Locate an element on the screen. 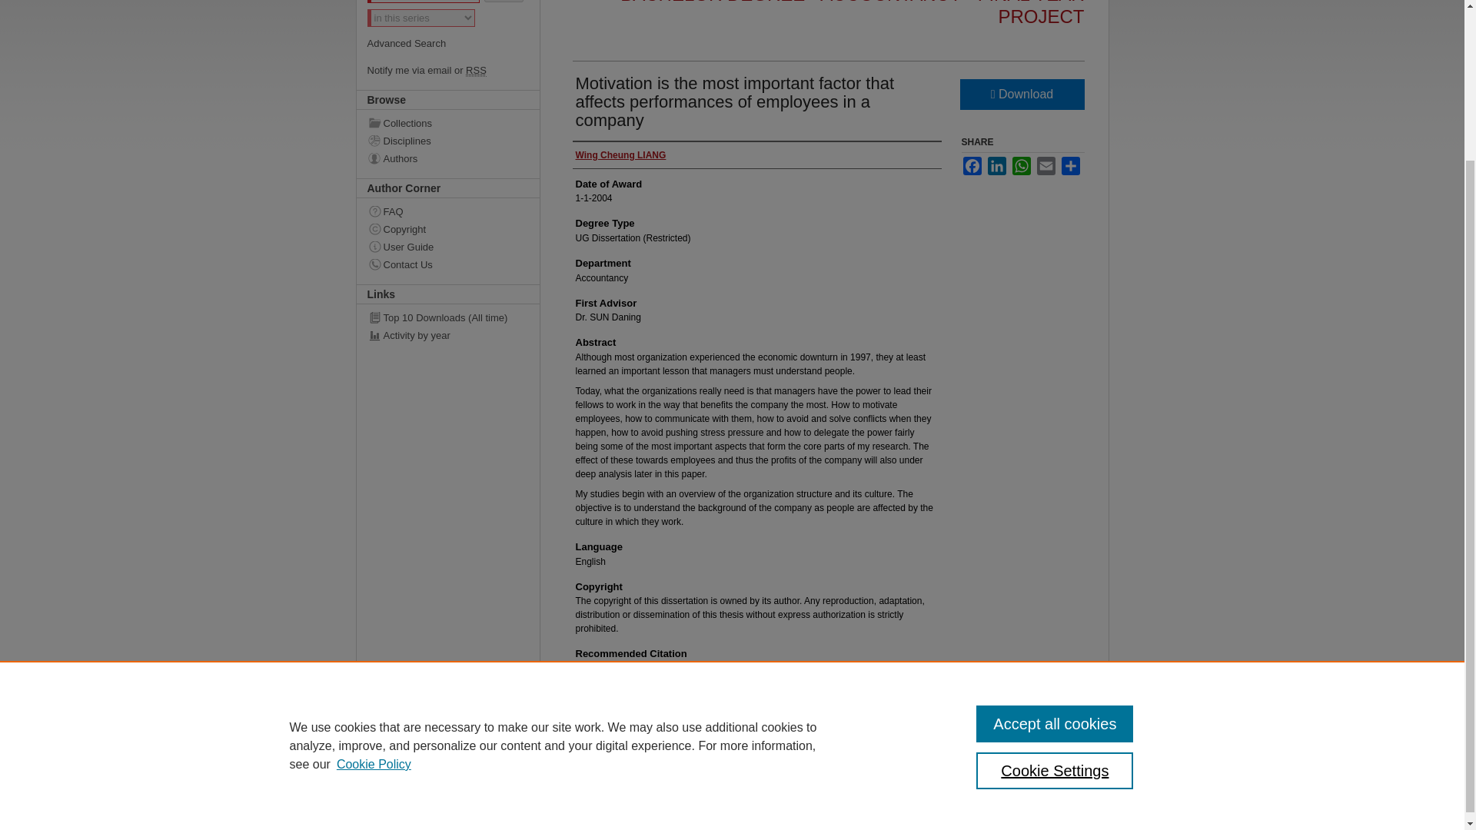 The height and width of the screenshot is (830, 1476). Collections is located at coordinates (460, 123).